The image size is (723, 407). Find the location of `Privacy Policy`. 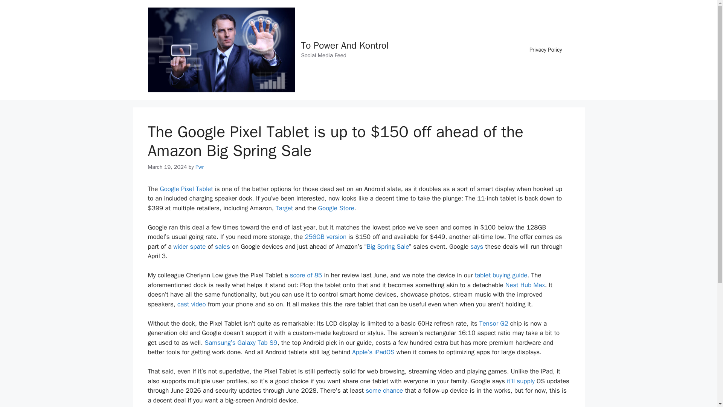

Privacy Policy is located at coordinates (546, 50).